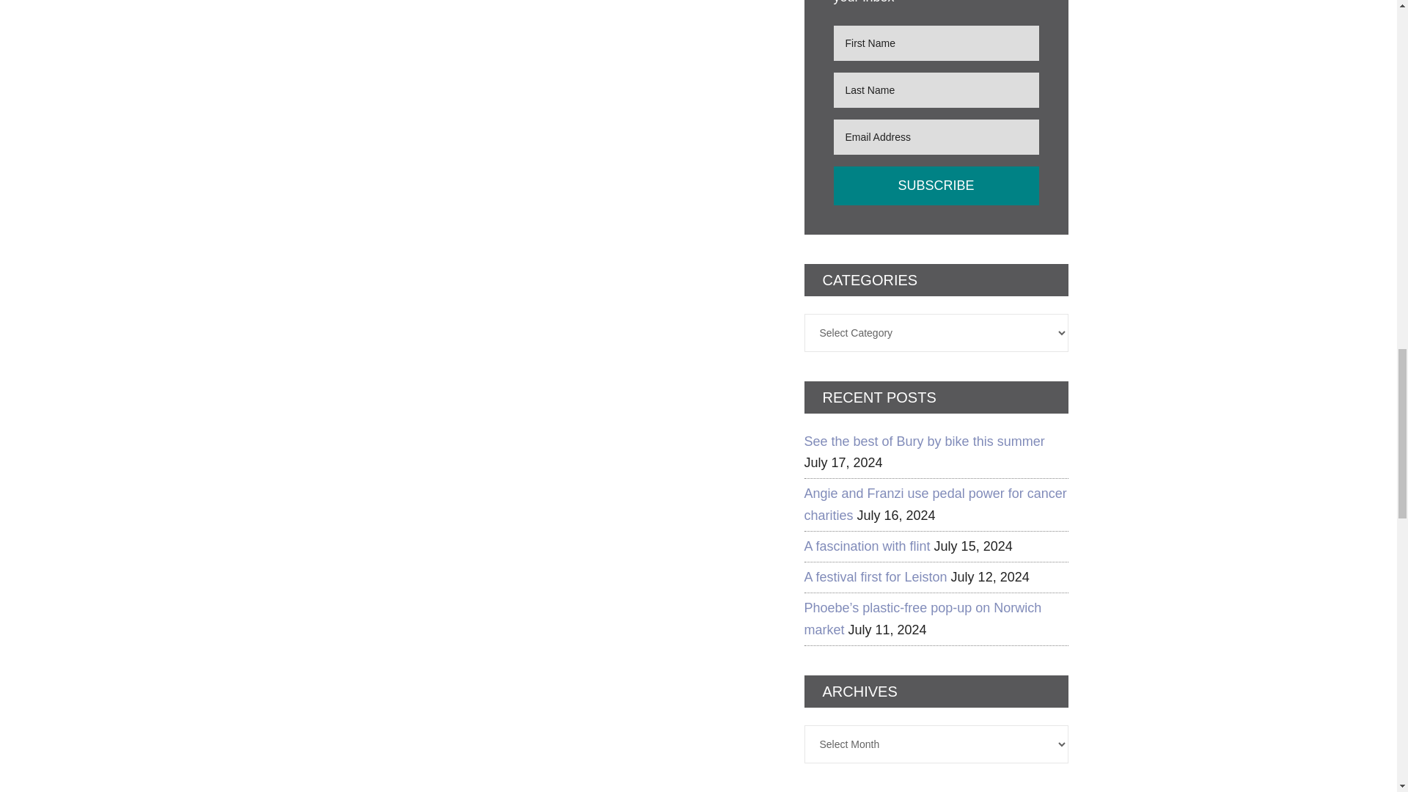  What do you see at coordinates (875, 576) in the screenshot?
I see `A festival first for Leiston` at bounding box center [875, 576].